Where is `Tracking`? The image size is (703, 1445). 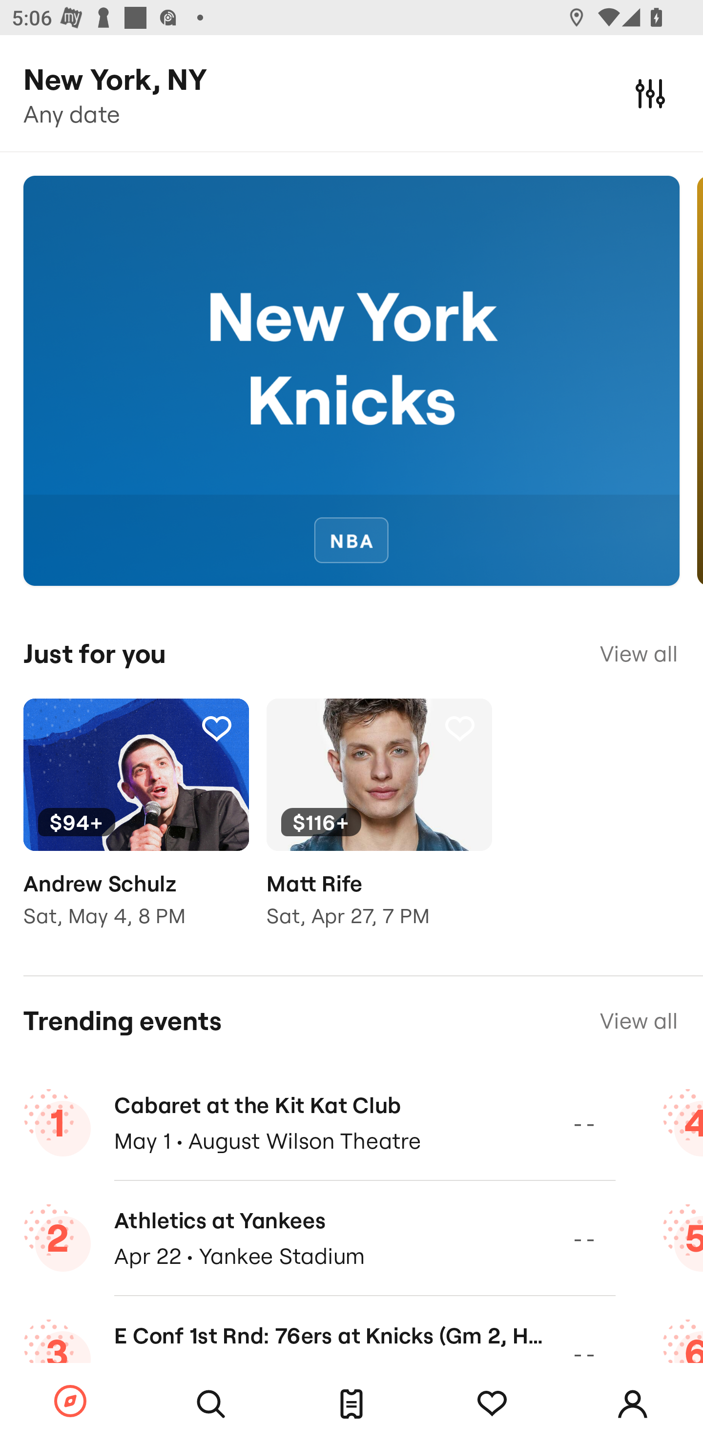
Tracking is located at coordinates (216, 728).